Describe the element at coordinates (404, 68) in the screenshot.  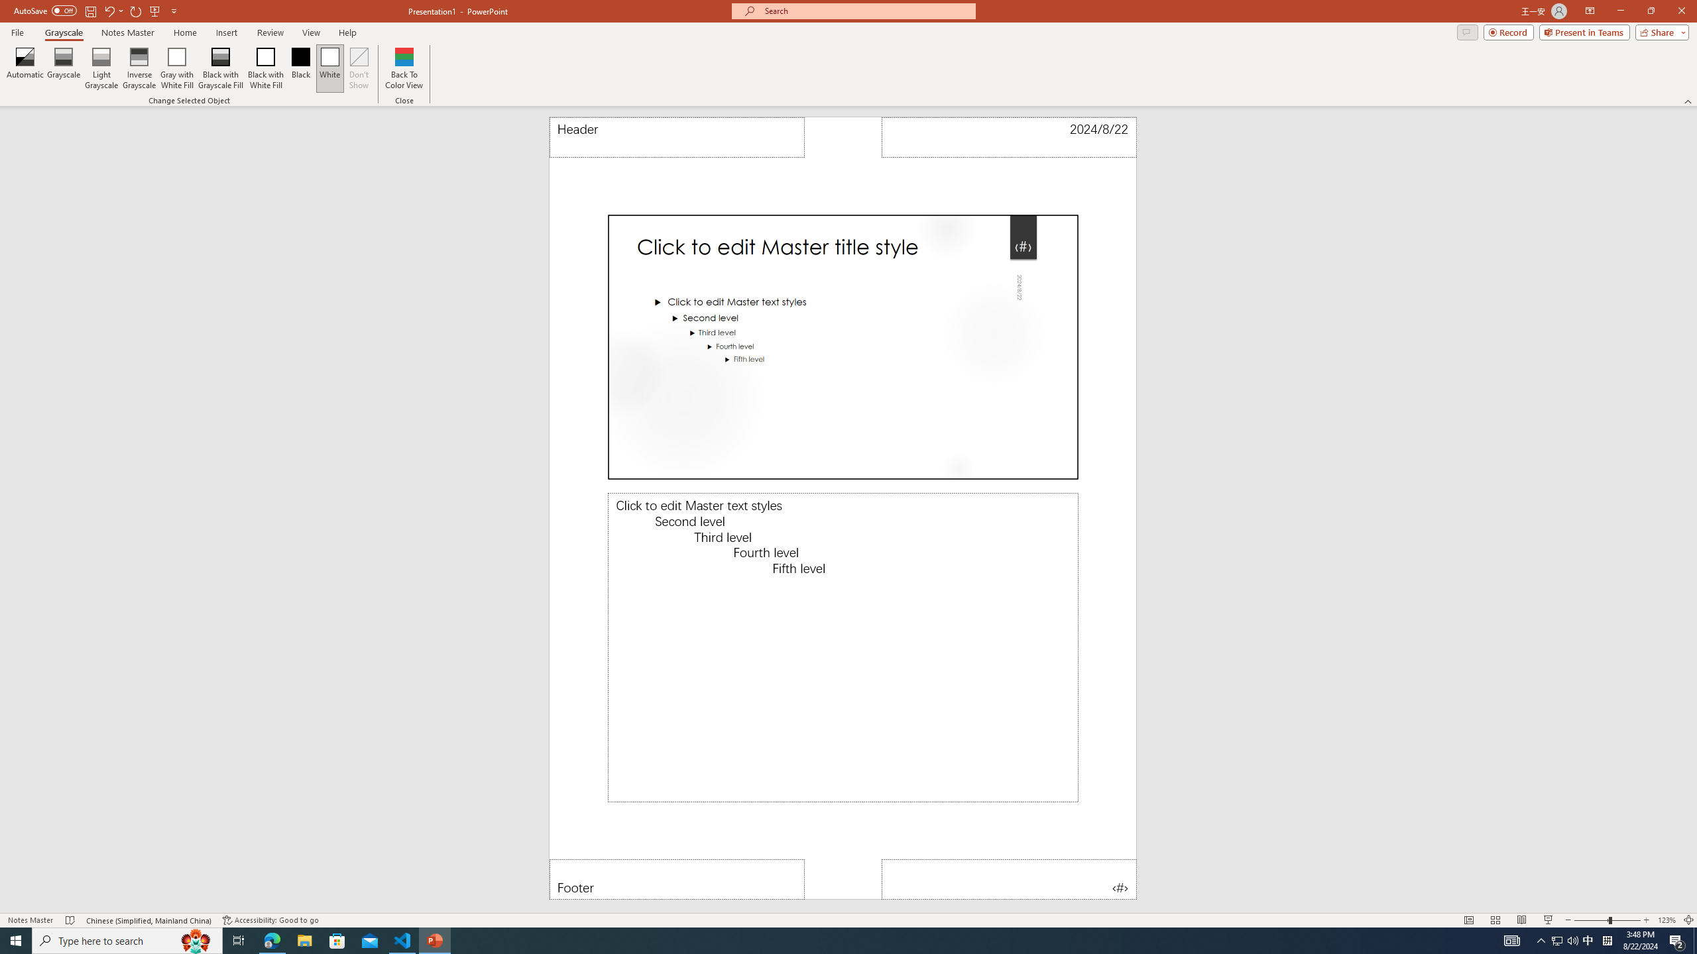
I see `Back To Color View` at that location.